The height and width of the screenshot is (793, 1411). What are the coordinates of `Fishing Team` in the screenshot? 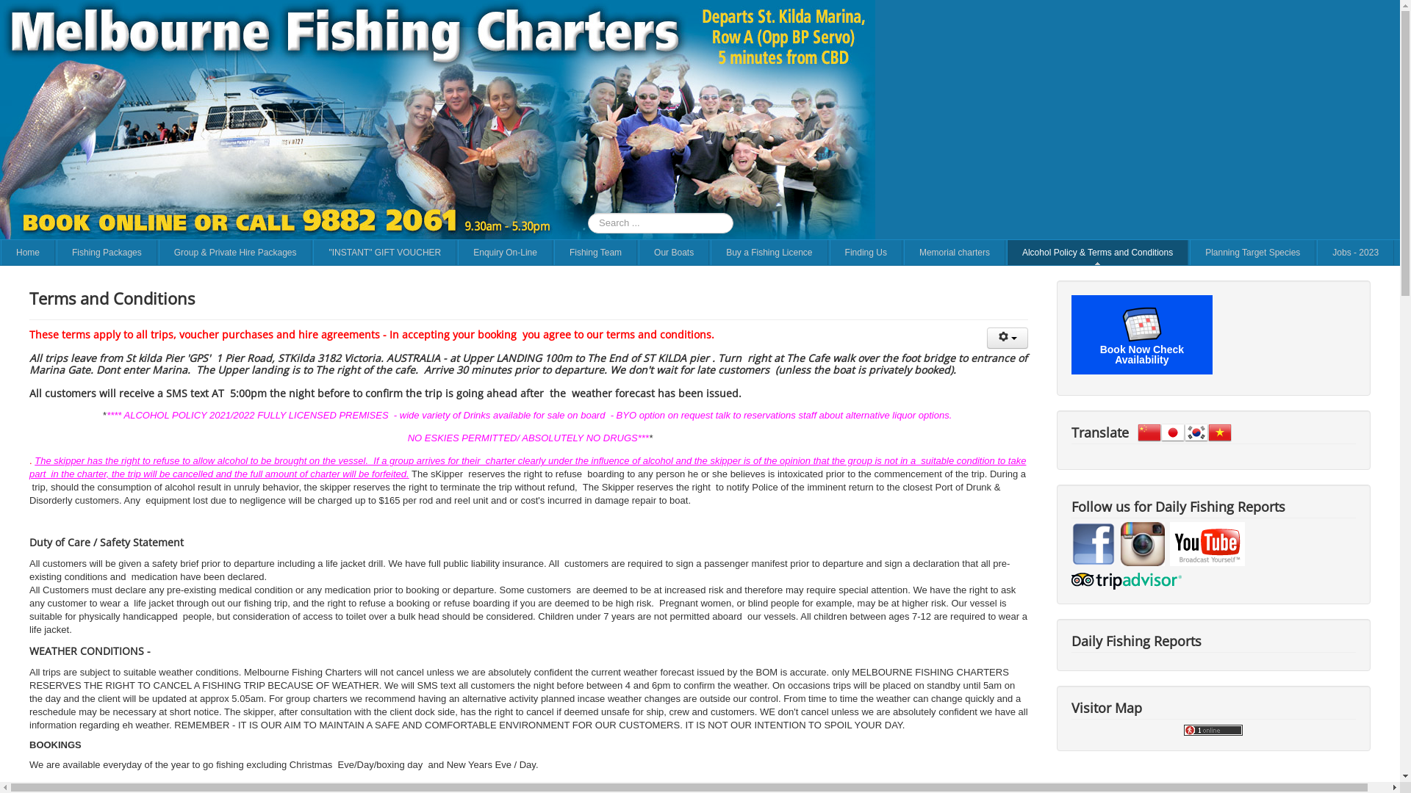 It's located at (595, 253).